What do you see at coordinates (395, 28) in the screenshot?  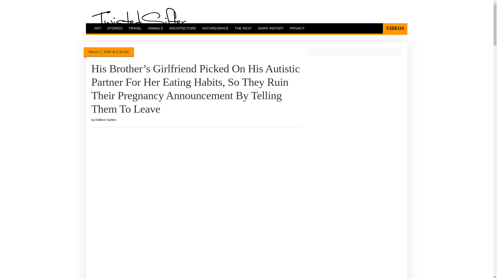 I see `VIDEOS` at bounding box center [395, 28].